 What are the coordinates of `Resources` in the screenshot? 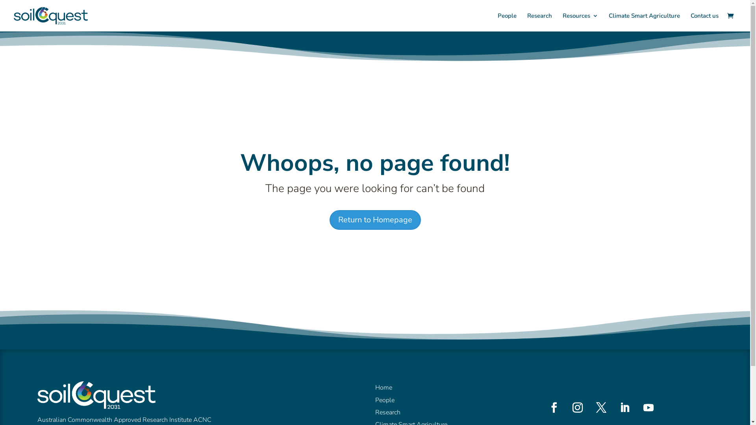 It's located at (580, 22).